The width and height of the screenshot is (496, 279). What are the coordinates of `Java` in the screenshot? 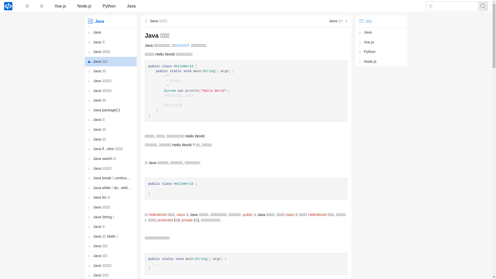 It's located at (131, 6).